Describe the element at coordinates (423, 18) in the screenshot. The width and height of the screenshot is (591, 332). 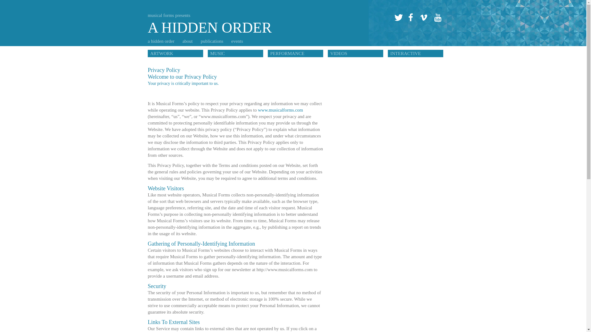
I see `PERFORMANCE` at that location.